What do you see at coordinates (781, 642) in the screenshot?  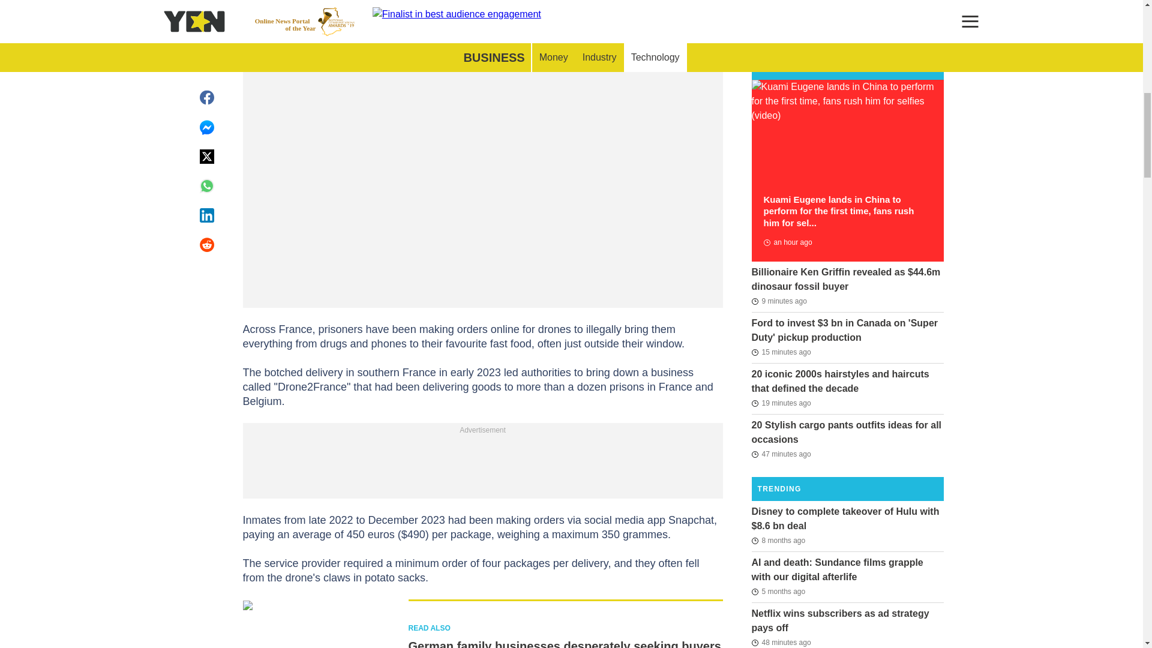 I see `2024-07-18T21:04:03Z` at bounding box center [781, 642].